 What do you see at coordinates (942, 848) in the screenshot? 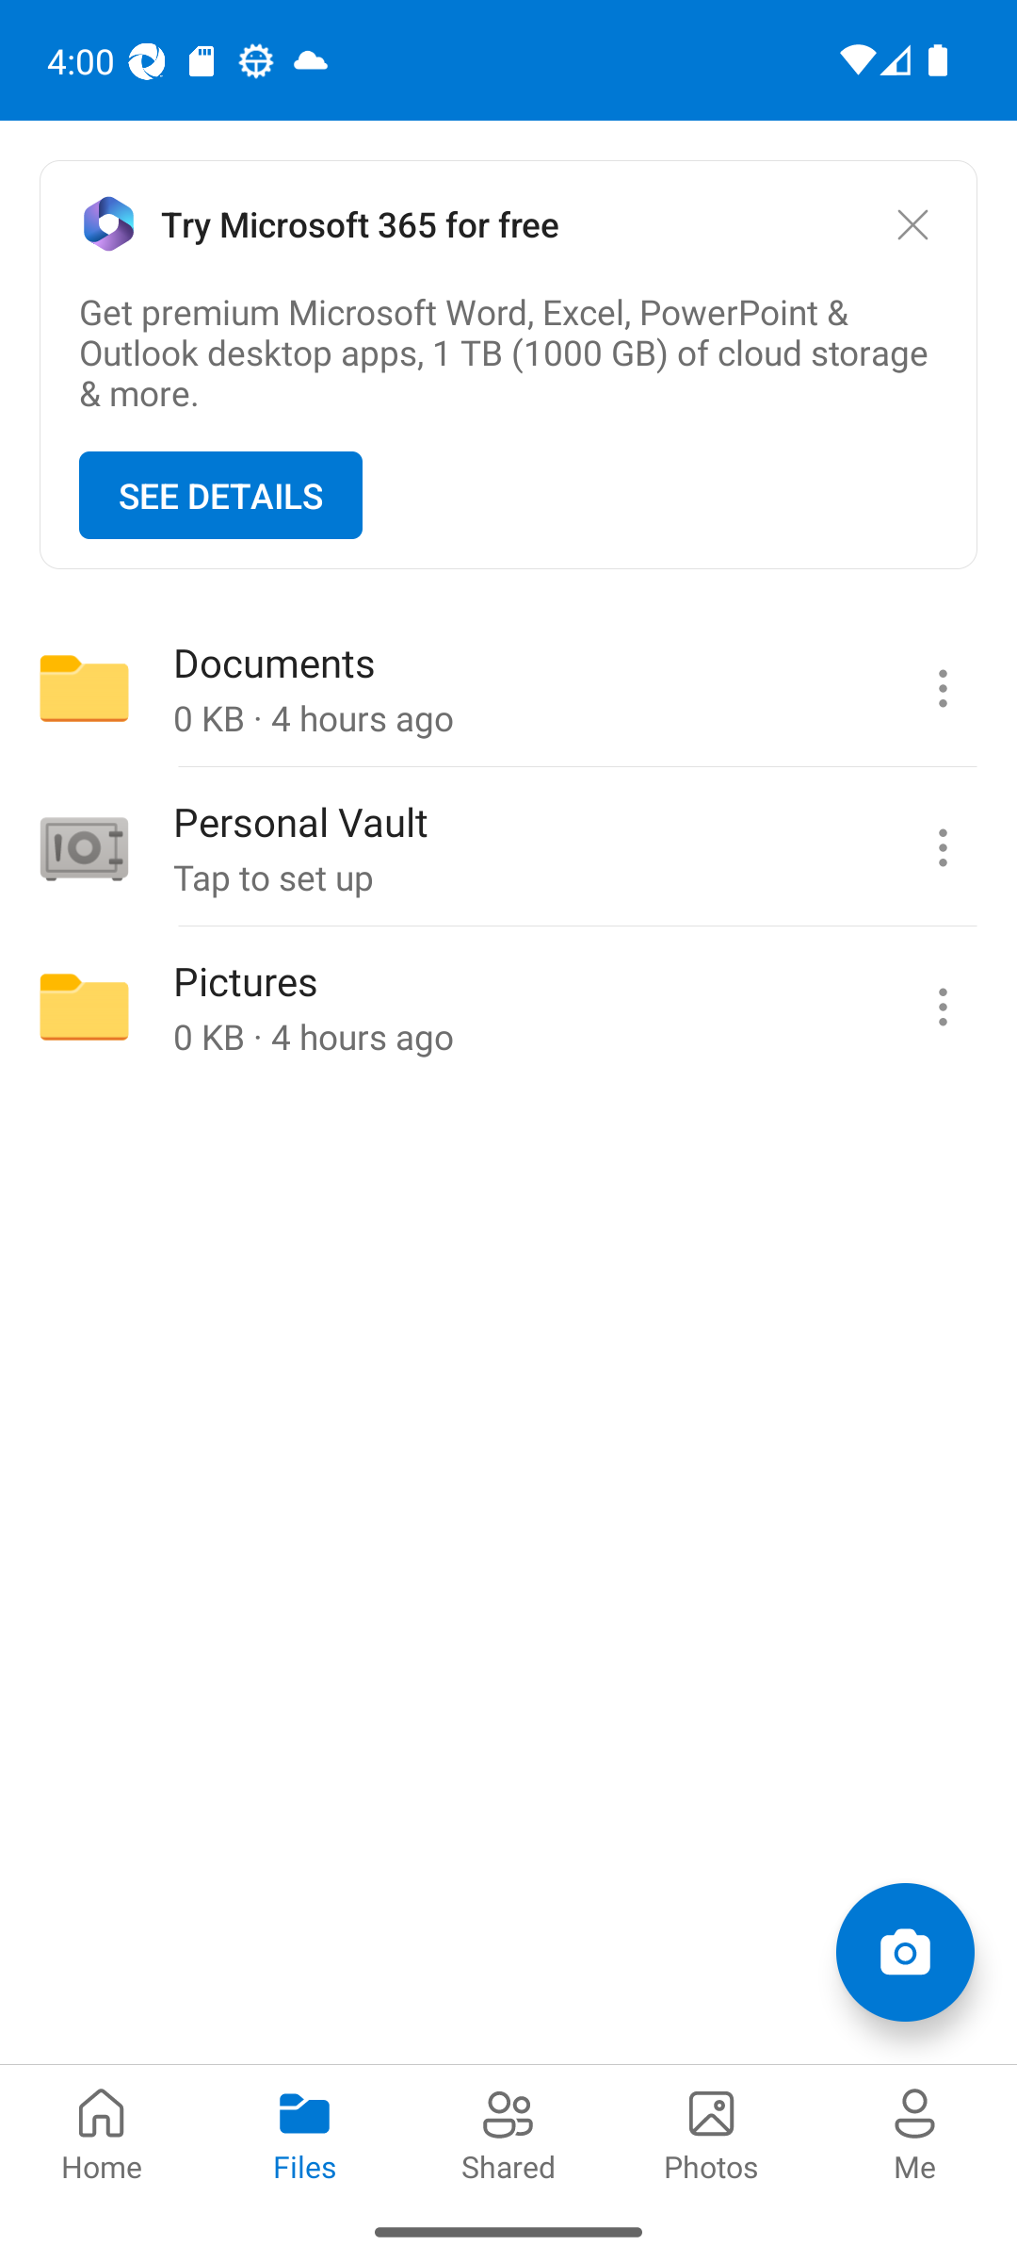
I see `Personal Vault commands` at bounding box center [942, 848].